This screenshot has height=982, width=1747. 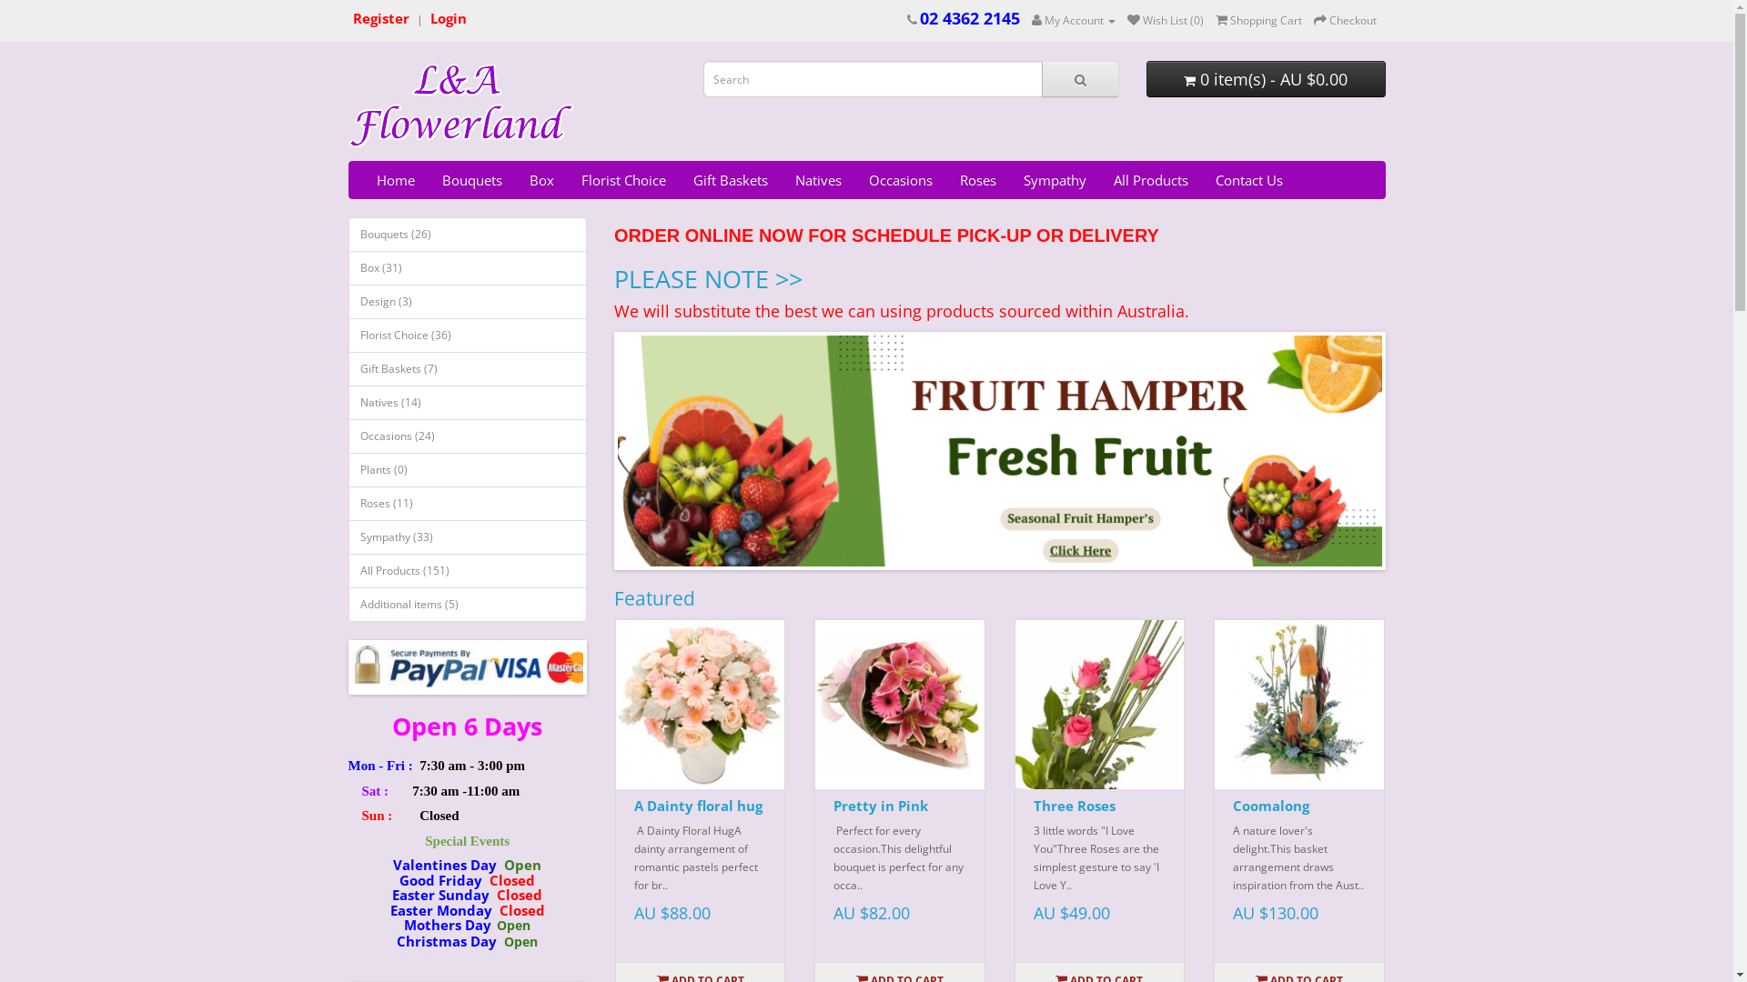 What do you see at coordinates (624, 180) in the screenshot?
I see `Florist Choice` at bounding box center [624, 180].